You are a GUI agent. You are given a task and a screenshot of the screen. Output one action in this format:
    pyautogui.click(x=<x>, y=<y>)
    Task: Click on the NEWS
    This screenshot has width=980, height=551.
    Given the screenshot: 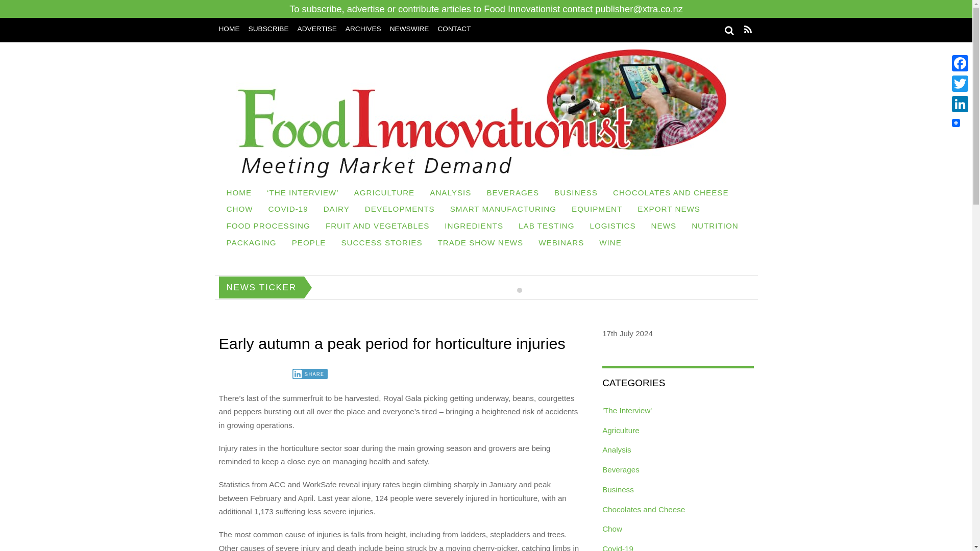 What is the action you would take?
    pyautogui.click(x=664, y=227)
    